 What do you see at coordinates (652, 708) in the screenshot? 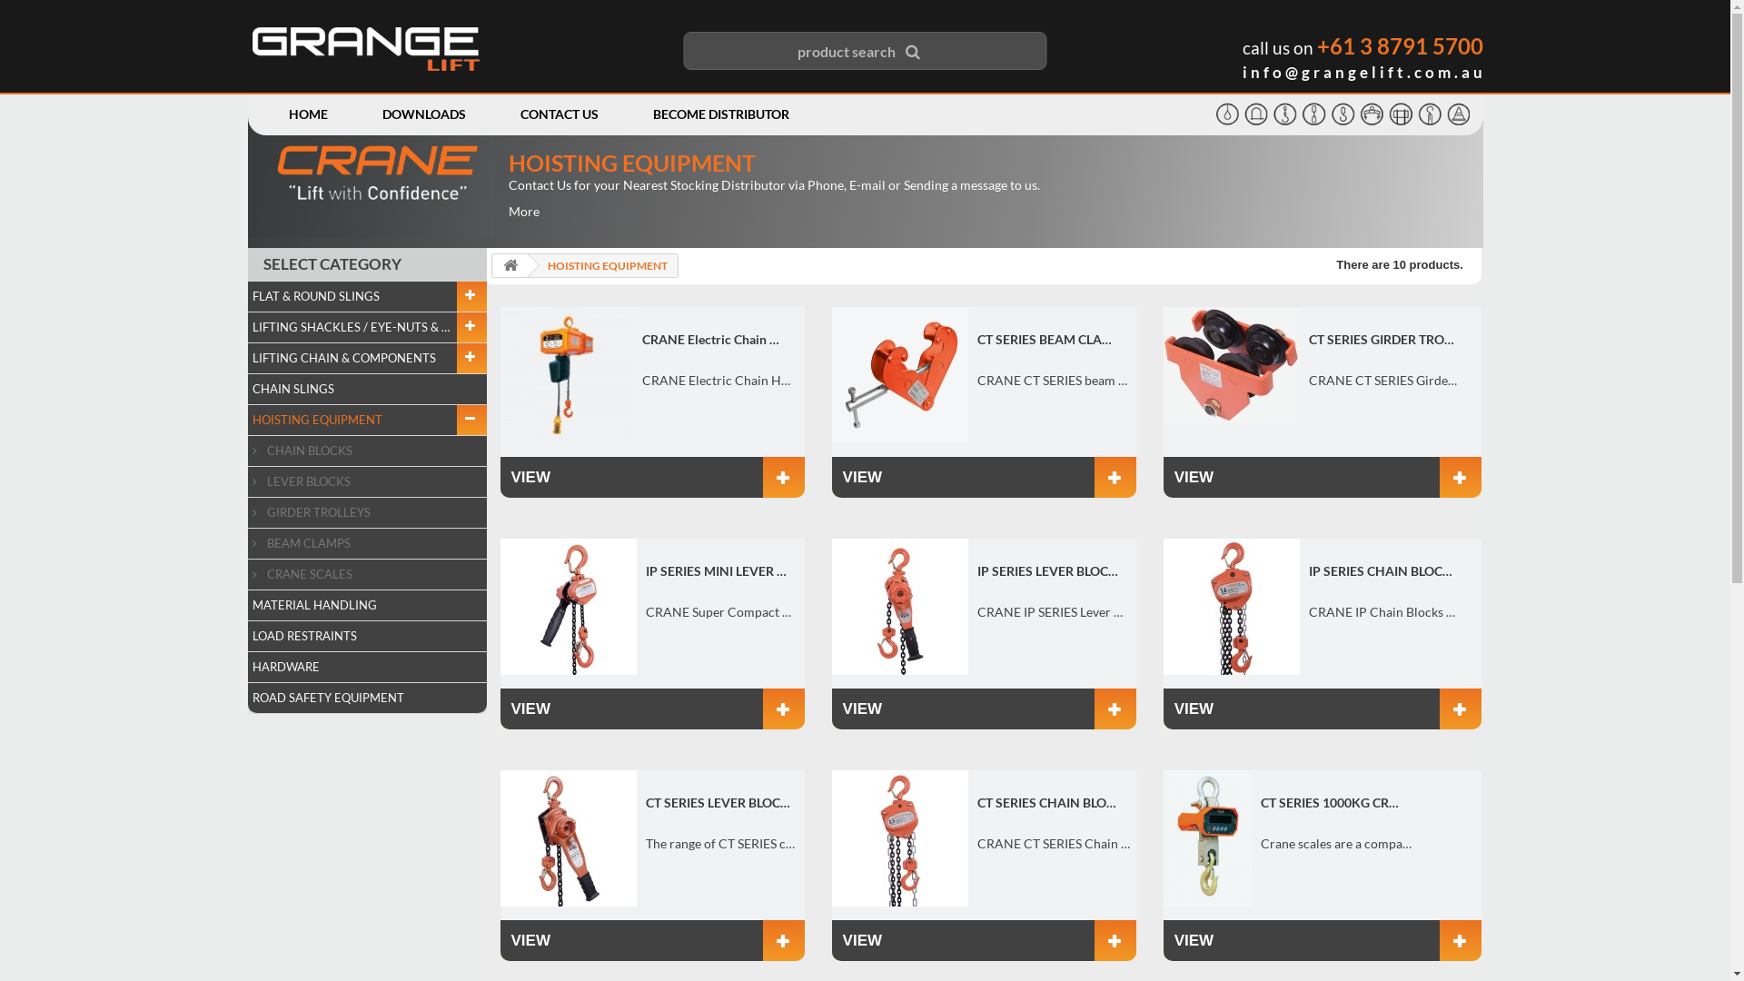
I see `VIEW` at bounding box center [652, 708].